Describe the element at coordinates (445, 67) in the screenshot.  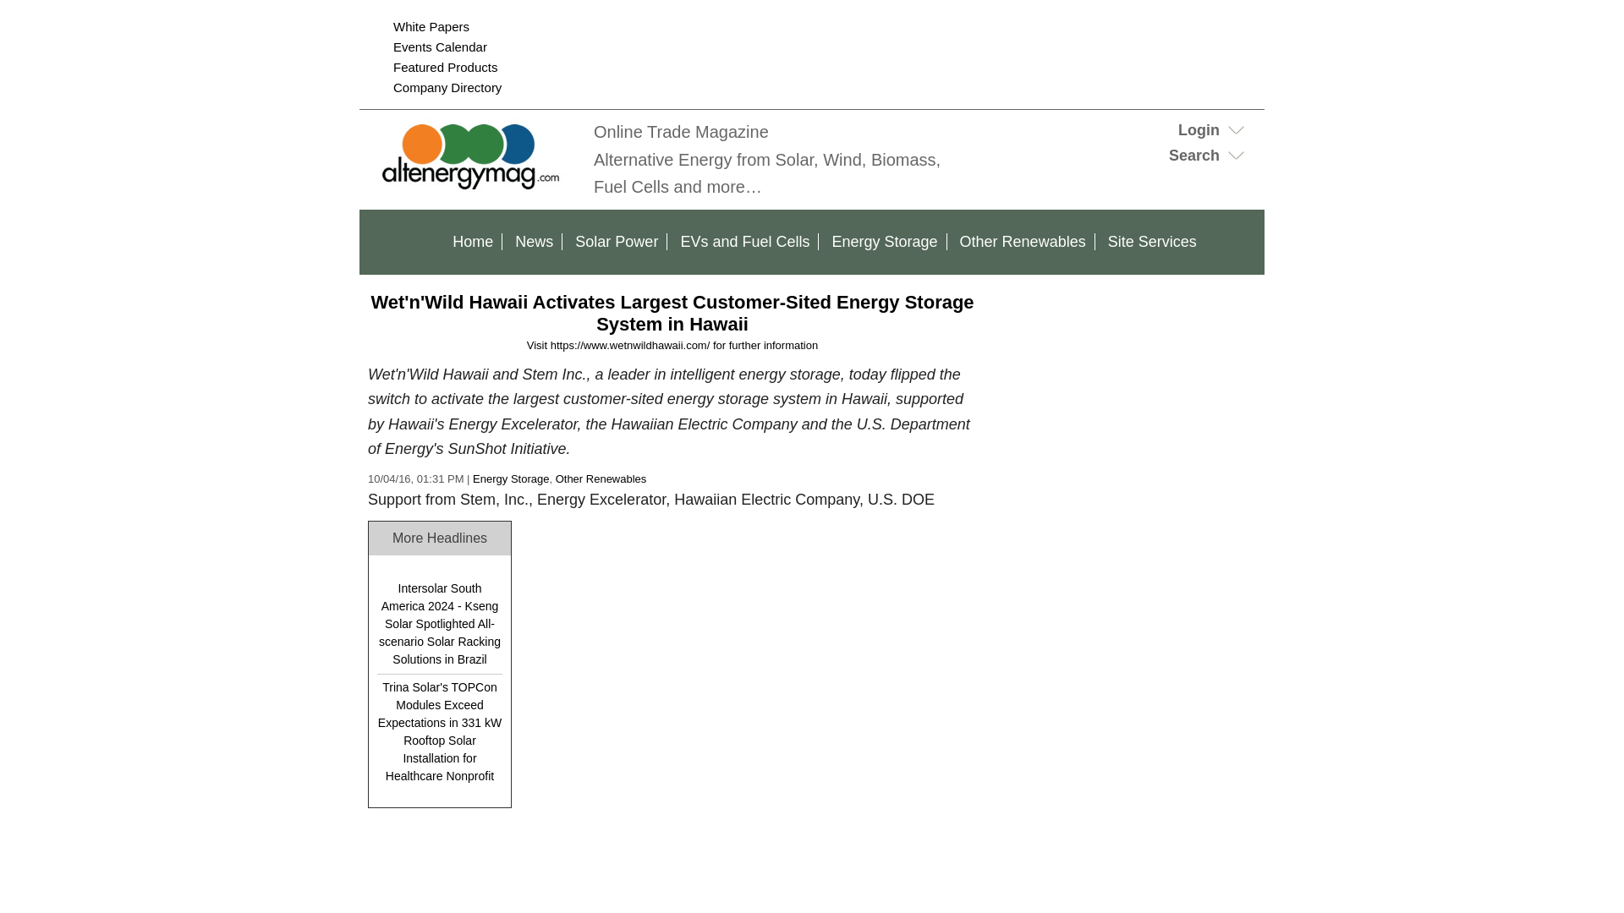
I see `Featured Products` at that location.